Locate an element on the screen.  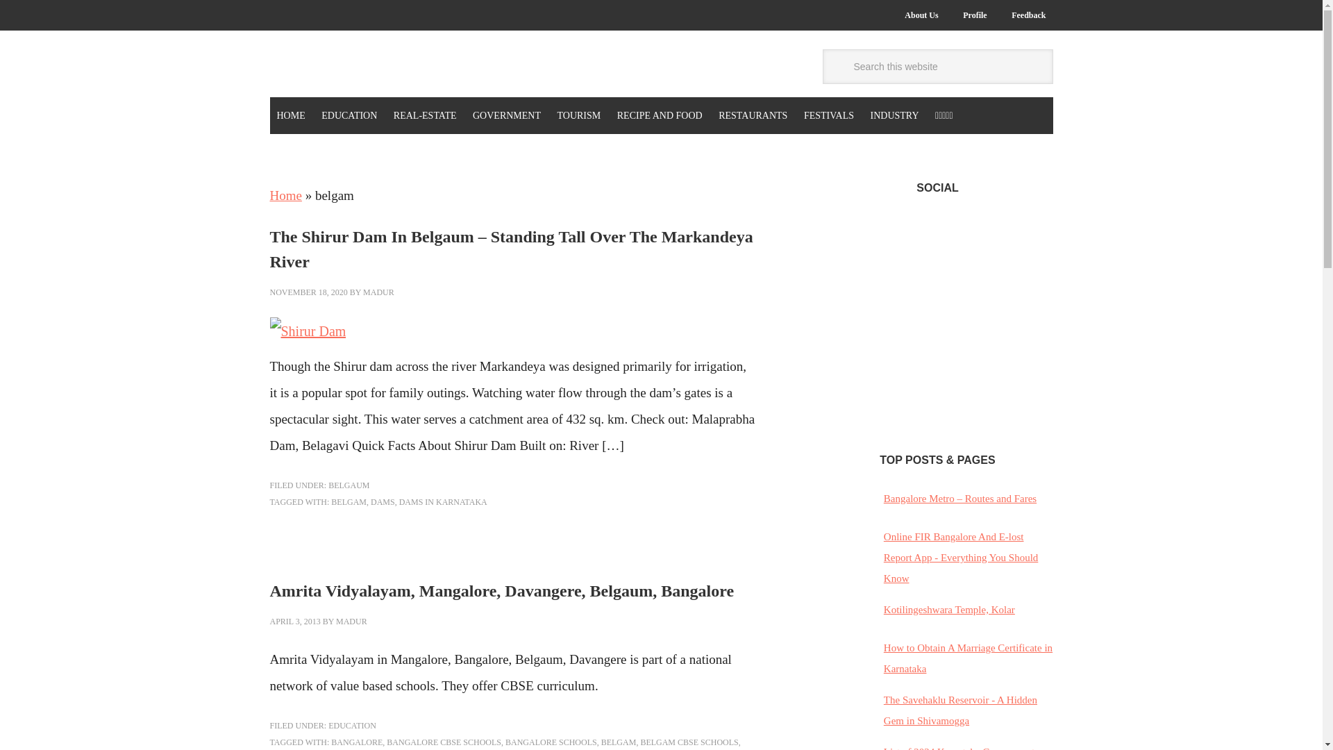
List of 2024 Karnataka Government Holidays is located at coordinates (958, 748).